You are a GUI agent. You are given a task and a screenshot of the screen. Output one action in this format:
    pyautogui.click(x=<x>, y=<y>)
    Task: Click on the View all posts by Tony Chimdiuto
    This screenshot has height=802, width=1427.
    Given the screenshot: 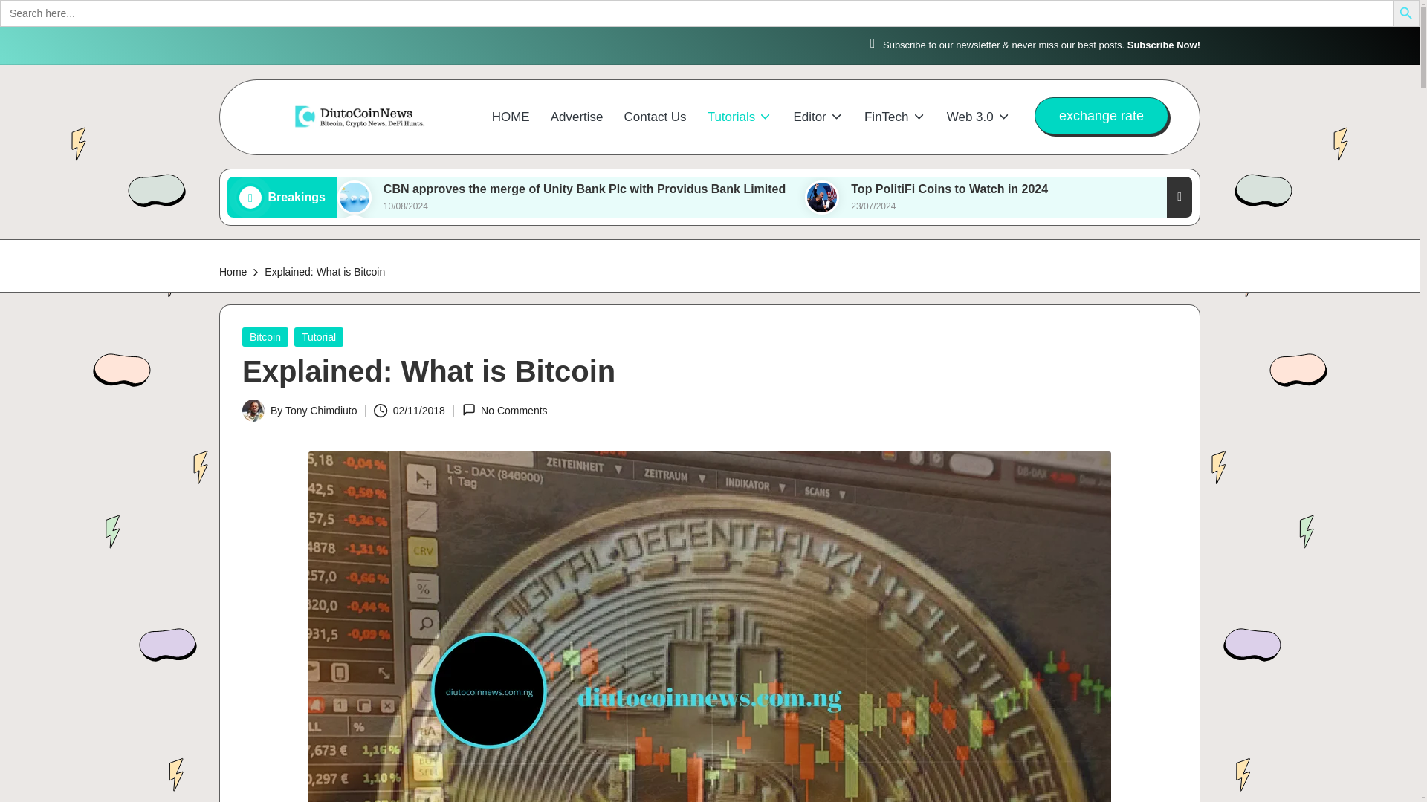 What is the action you would take?
    pyautogui.click(x=321, y=410)
    